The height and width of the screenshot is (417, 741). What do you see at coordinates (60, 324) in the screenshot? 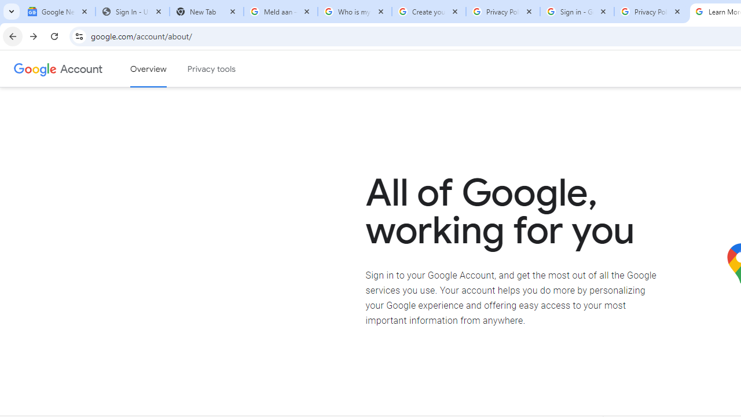
I see `Info` at bounding box center [60, 324].